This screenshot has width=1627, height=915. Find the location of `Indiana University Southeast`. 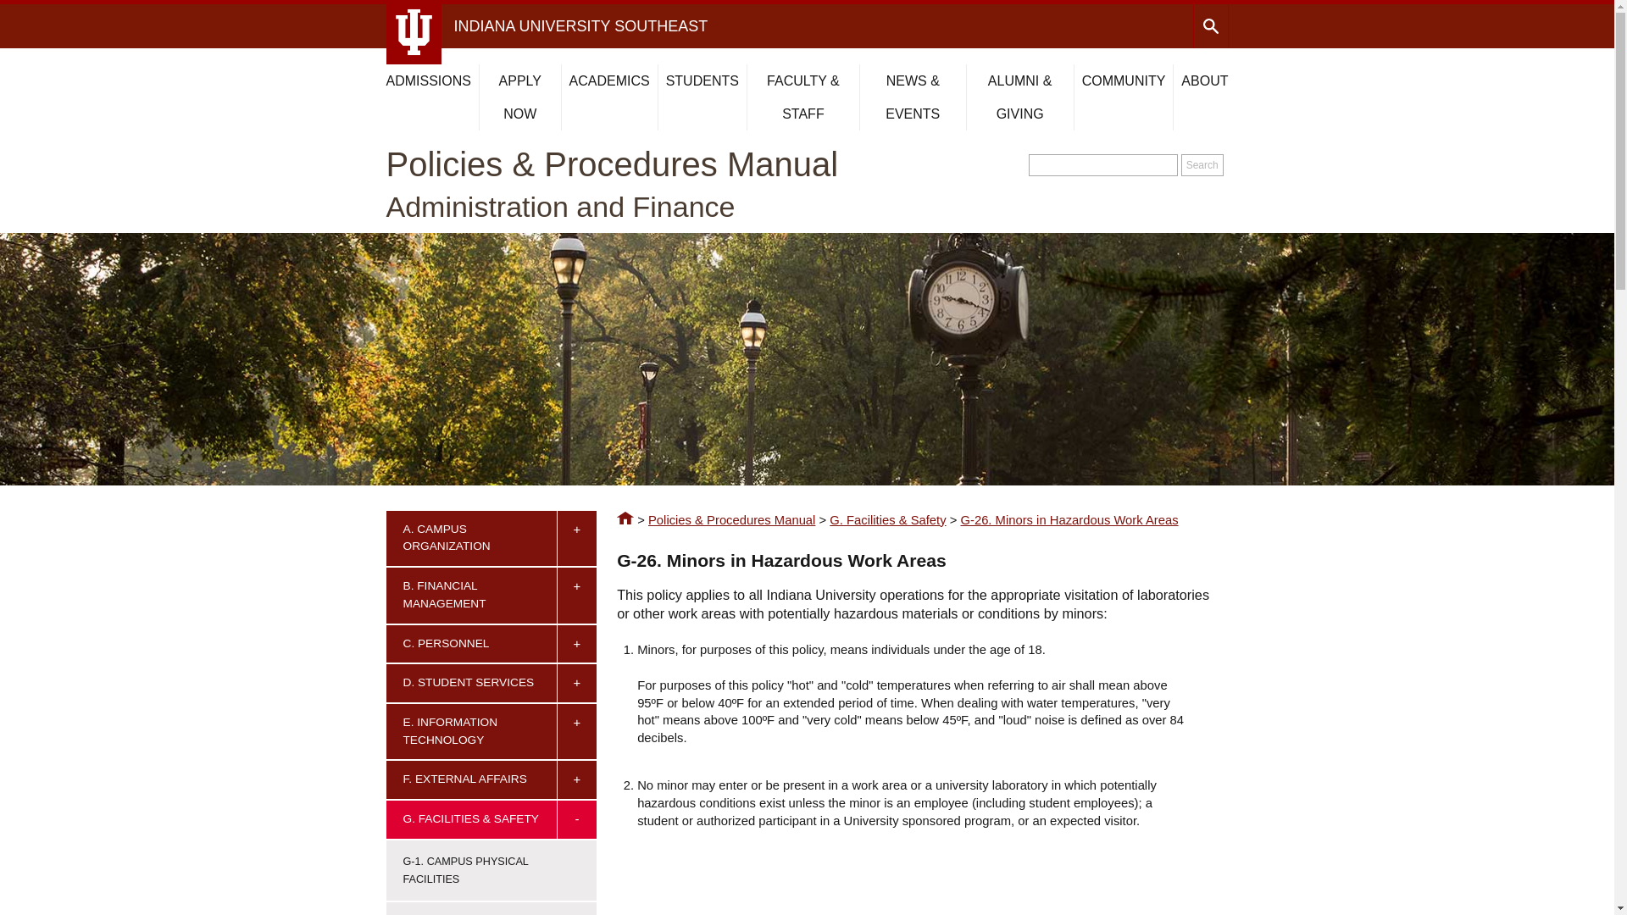

Indiana University Southeast is located at coordinates (580, 25).